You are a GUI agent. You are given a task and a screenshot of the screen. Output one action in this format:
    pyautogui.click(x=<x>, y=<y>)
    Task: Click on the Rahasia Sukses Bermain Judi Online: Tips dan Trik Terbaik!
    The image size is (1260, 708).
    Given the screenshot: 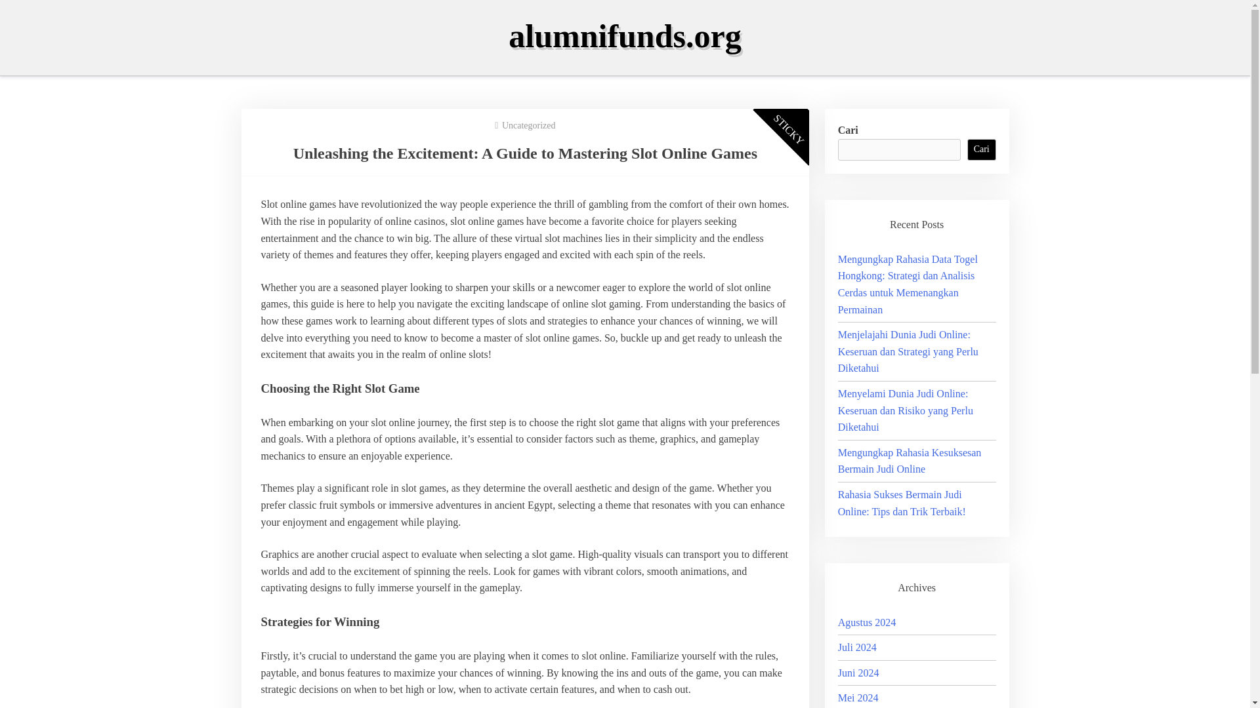 What is the action you would take?
    pyautogui.click(x=902, y=503)
    